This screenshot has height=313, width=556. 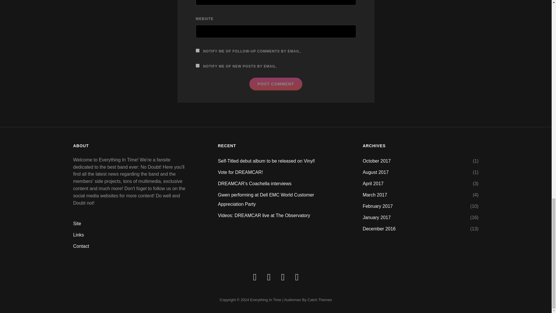 What do you see at coordinates (197, 50) in the screenshot?
I see `subscribe` at bounding box center [197, 50].